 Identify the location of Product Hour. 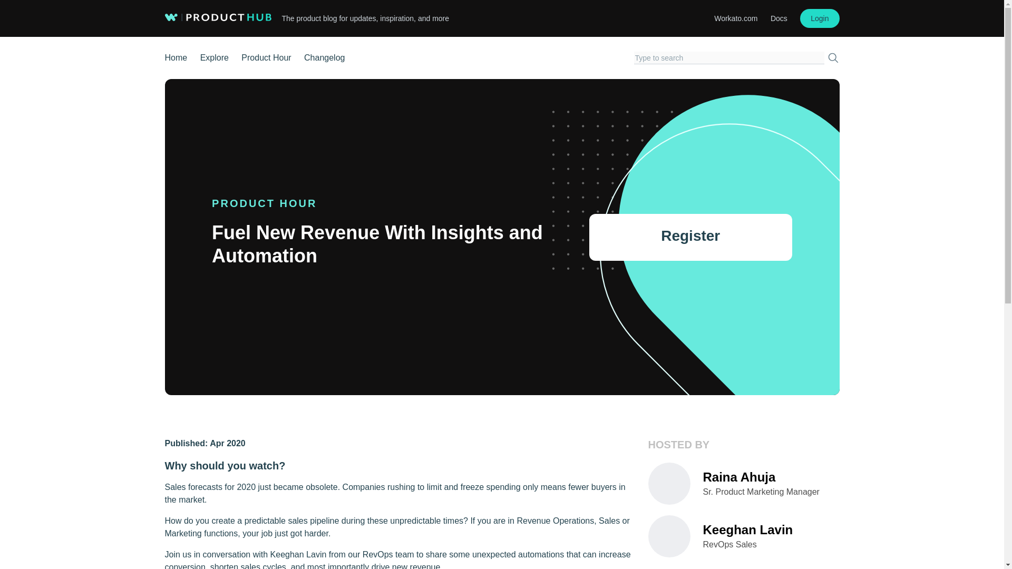
(266, 57).